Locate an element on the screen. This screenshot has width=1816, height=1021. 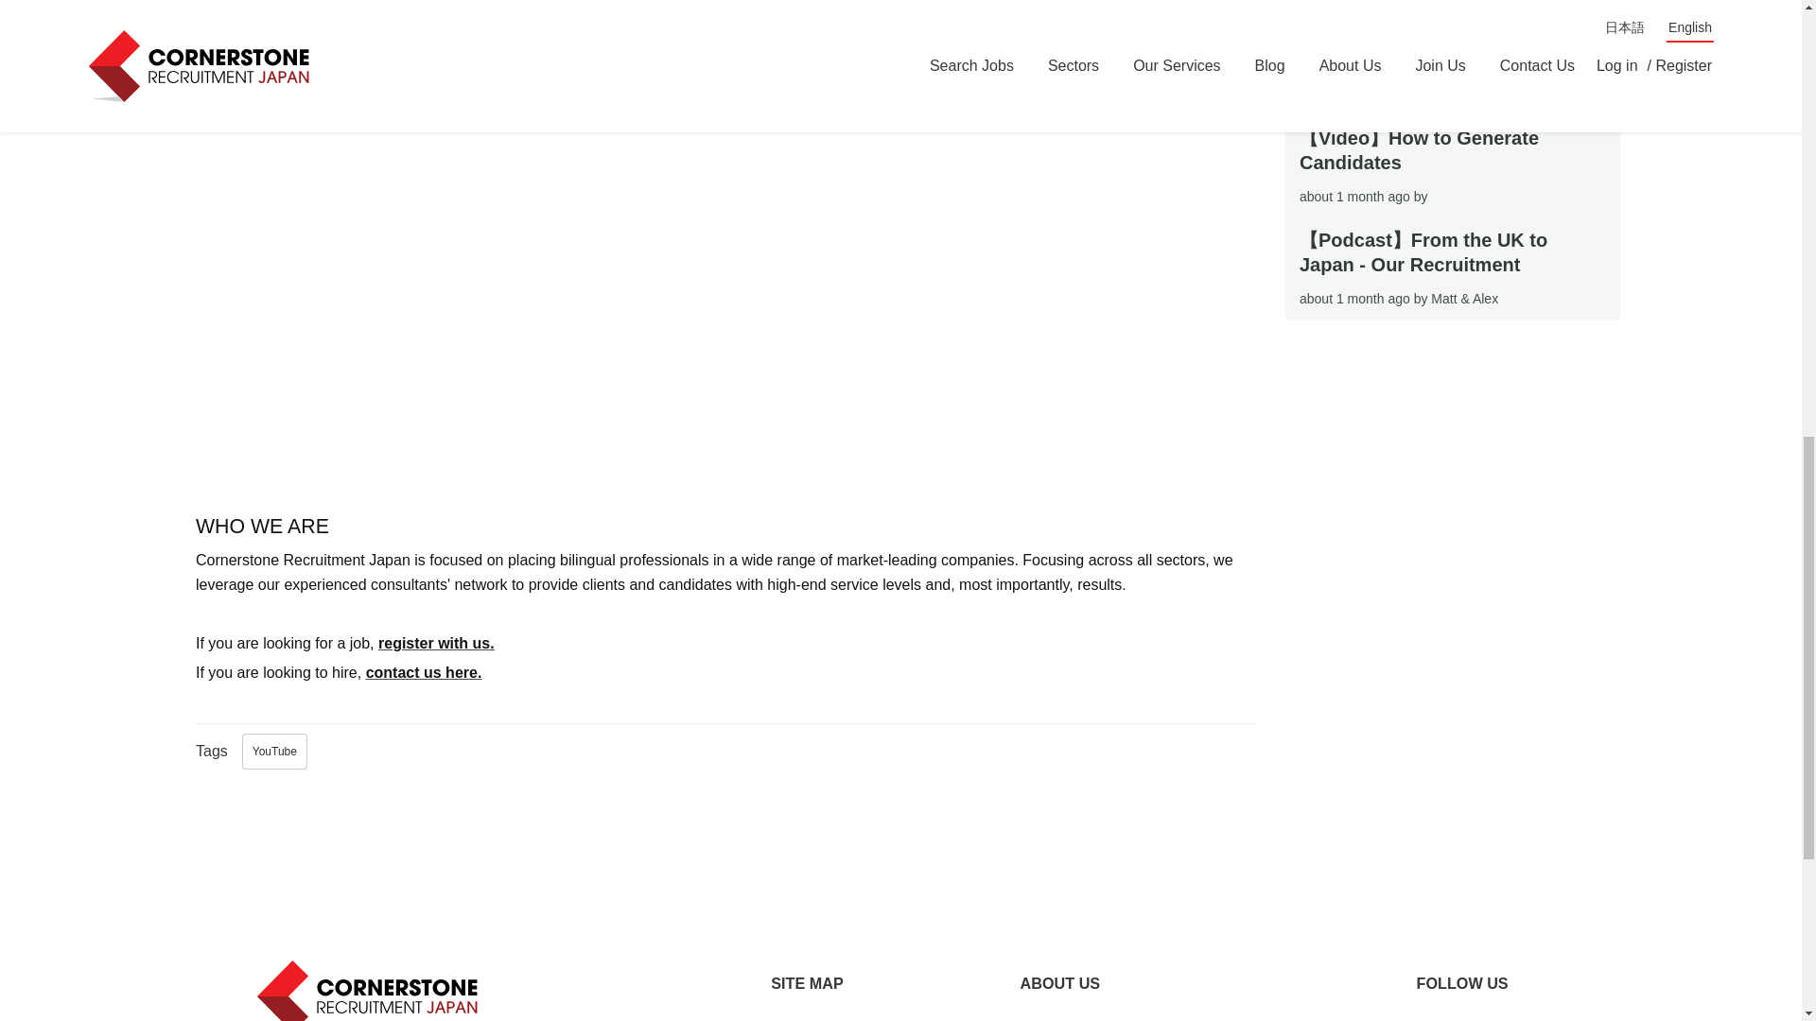
contact us here. is located at coordinates (424, 673).